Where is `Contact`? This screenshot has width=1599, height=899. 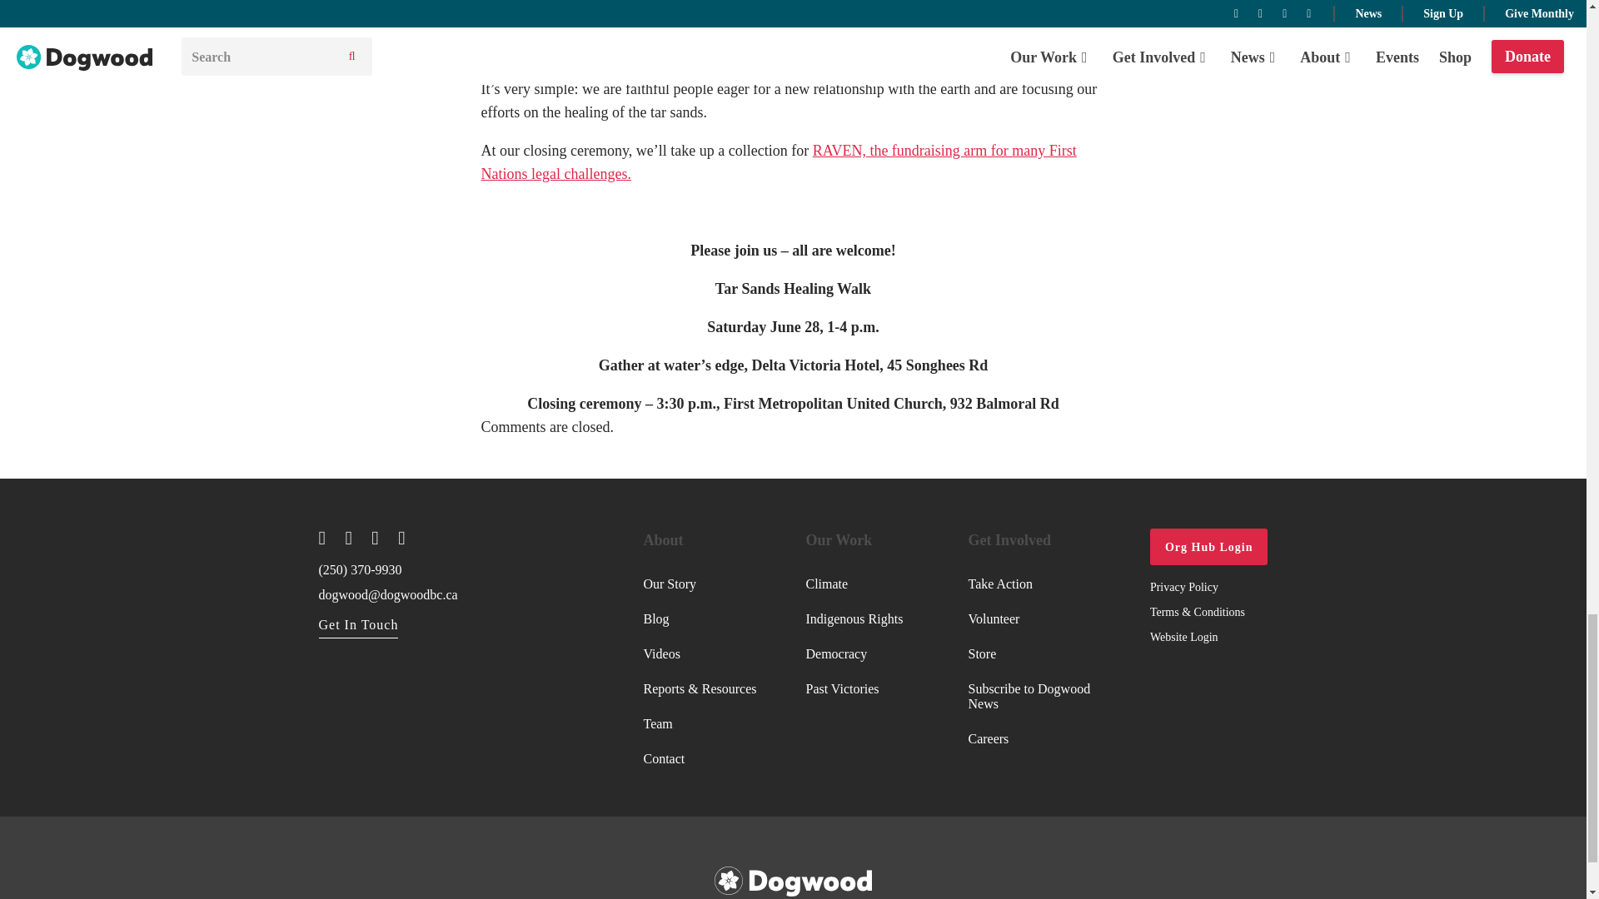 Contact is located at coordinates (700, 759).